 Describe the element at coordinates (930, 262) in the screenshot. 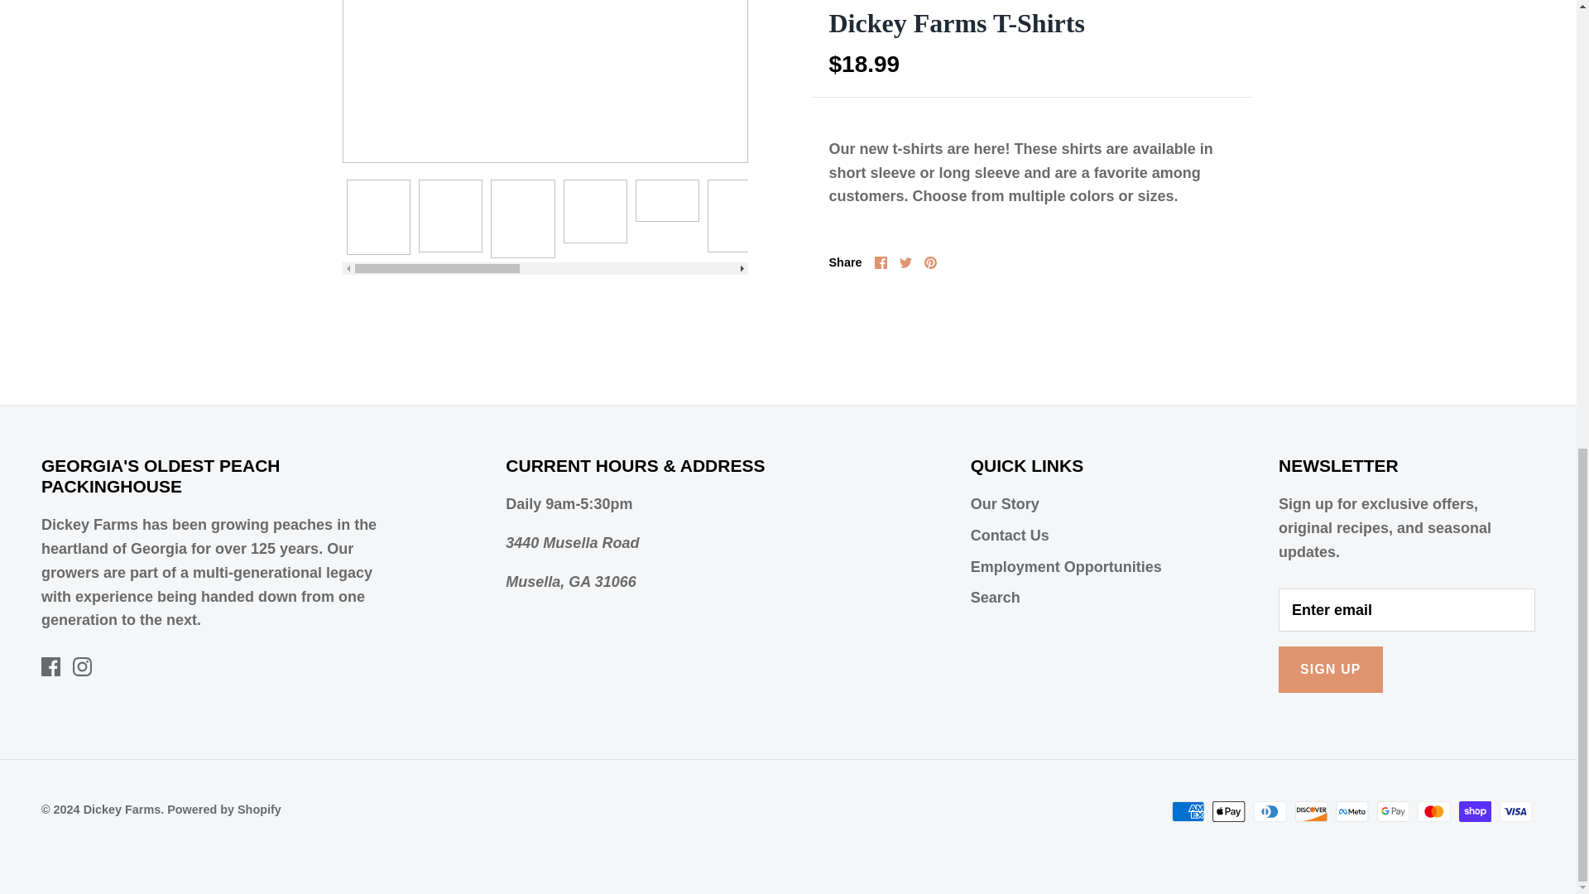

I see `Pinterest` at that location.